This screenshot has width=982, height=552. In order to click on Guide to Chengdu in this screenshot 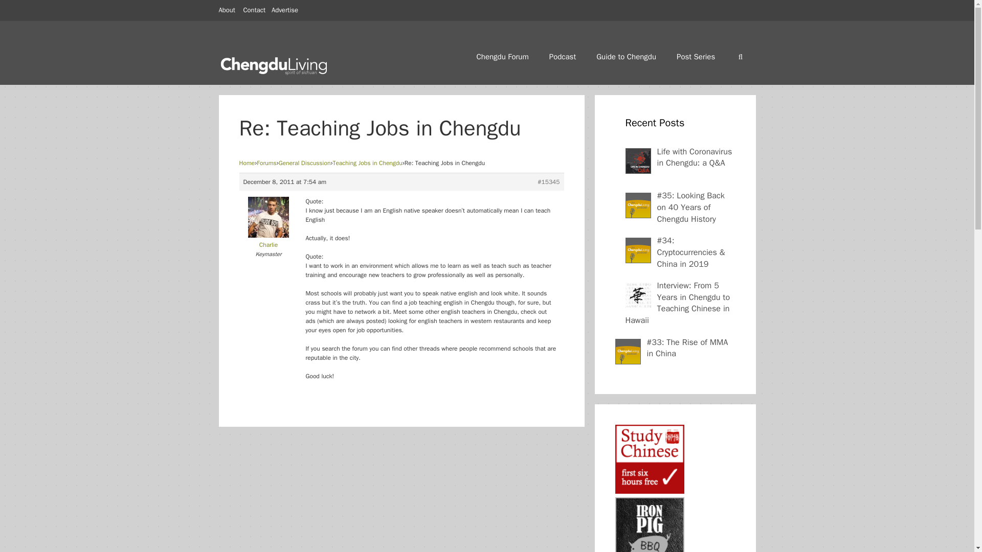, I will do `click(626, 56)`.